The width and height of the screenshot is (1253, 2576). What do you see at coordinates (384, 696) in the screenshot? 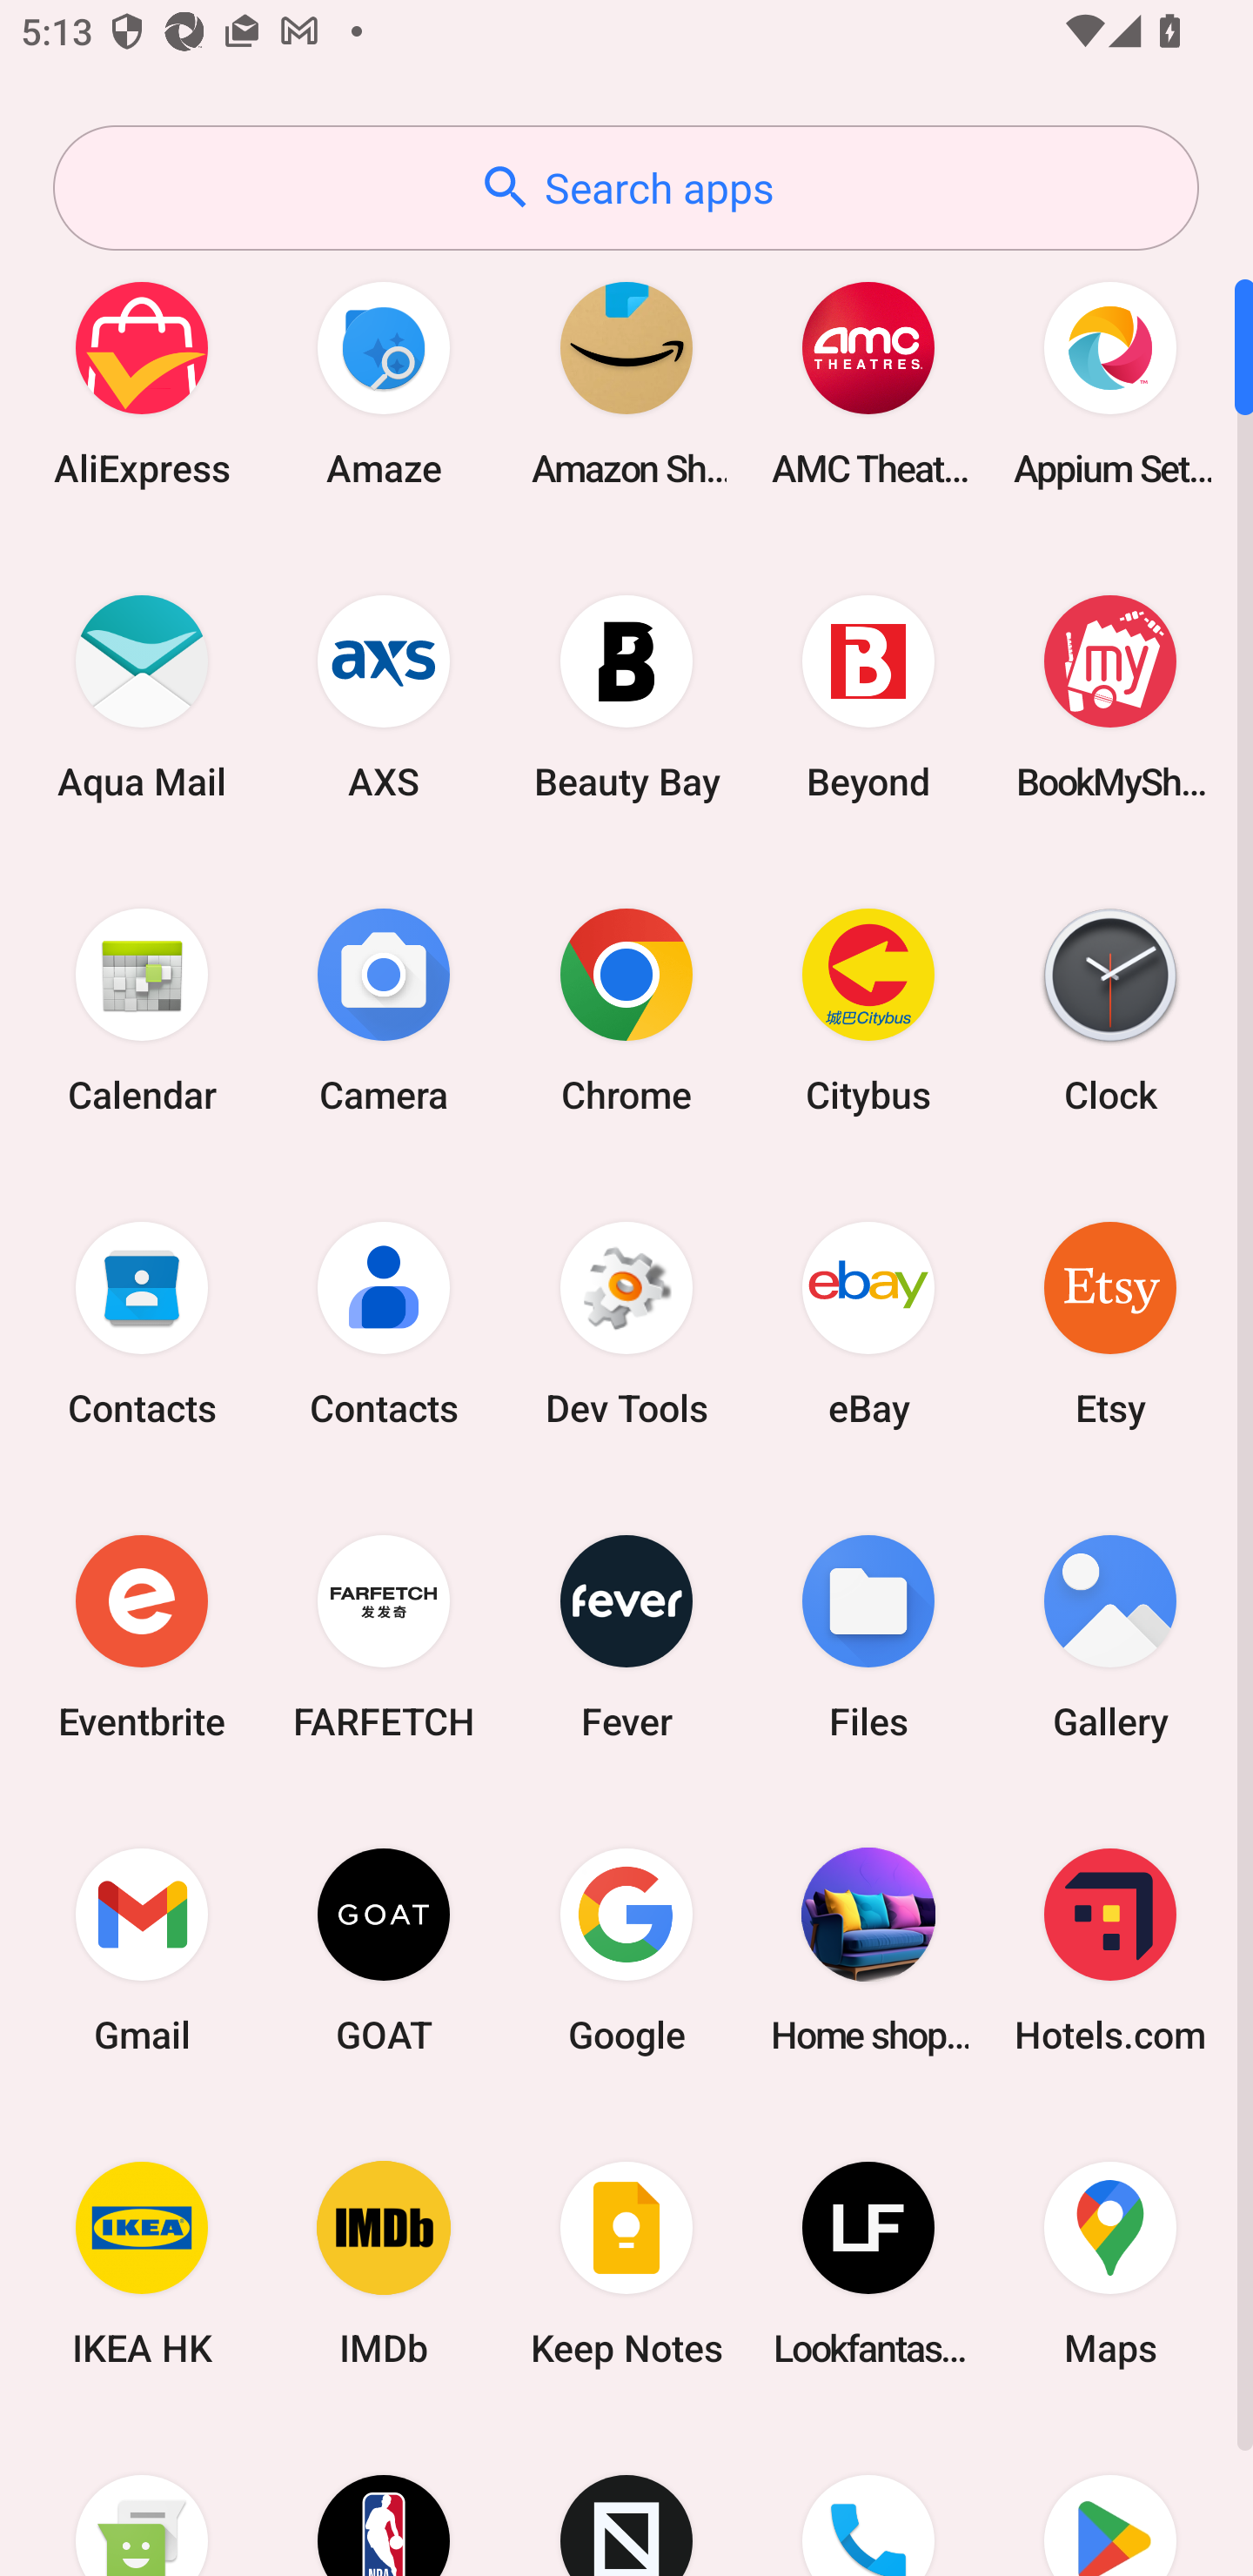
I see `AXS` at bounding box center [384, 696].